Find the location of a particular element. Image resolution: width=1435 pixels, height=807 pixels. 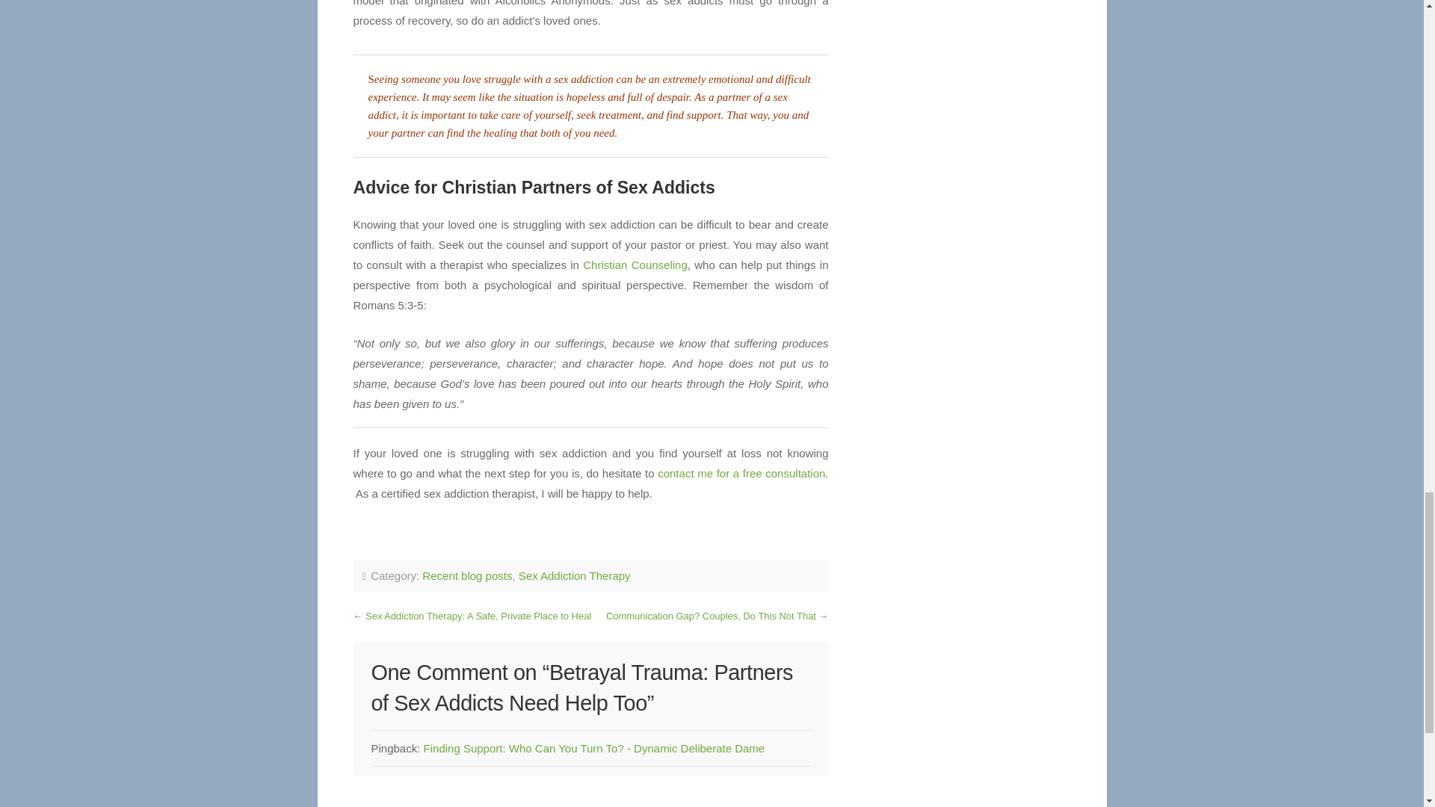

contact me for a free consultation is located at coordinates (740, 473).